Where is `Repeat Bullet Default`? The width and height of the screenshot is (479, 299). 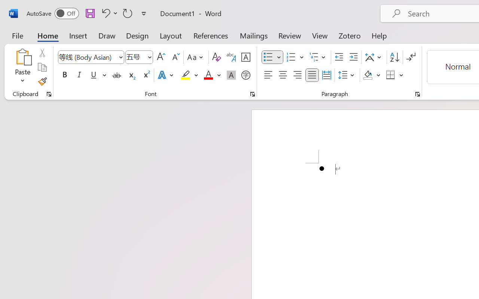 Repeat Bullet Default is located at coordinates (128, 13).